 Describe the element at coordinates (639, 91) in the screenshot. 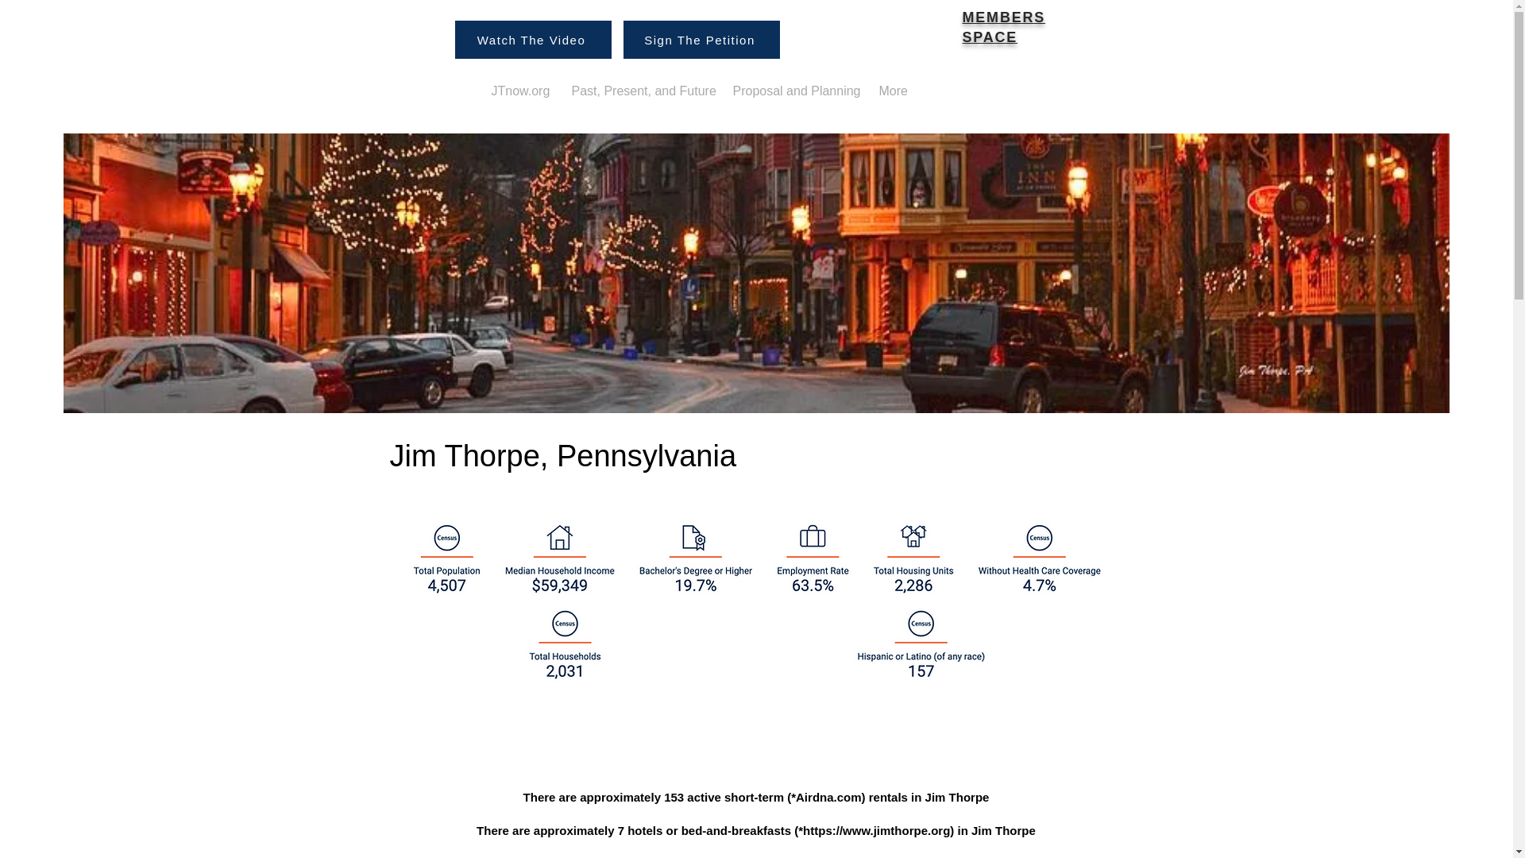

I see `Past, Present, and Future` at that location.